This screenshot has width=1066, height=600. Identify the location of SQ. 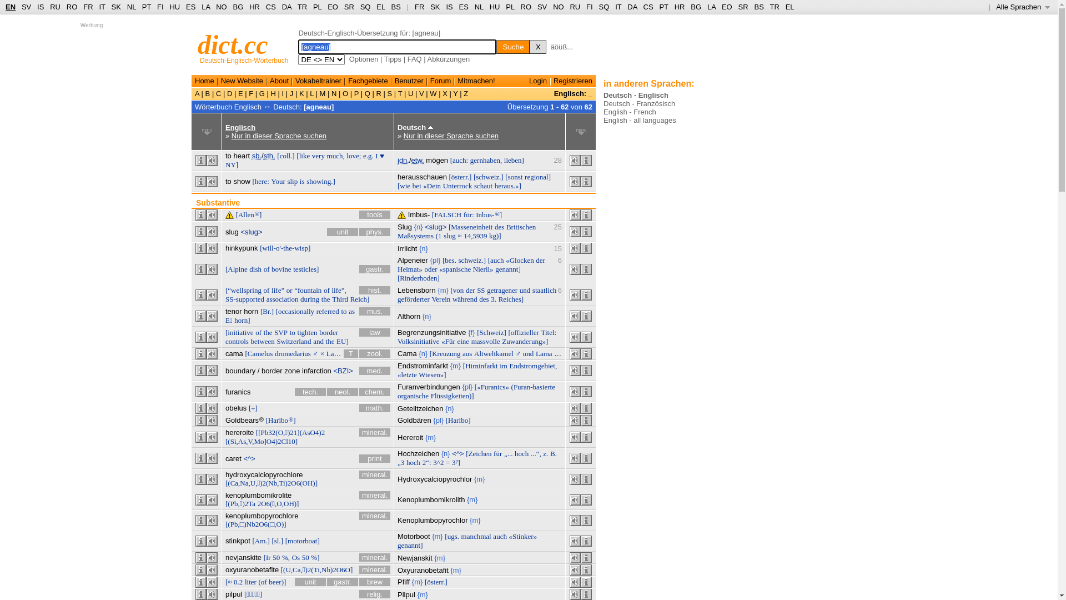
(604, 7).